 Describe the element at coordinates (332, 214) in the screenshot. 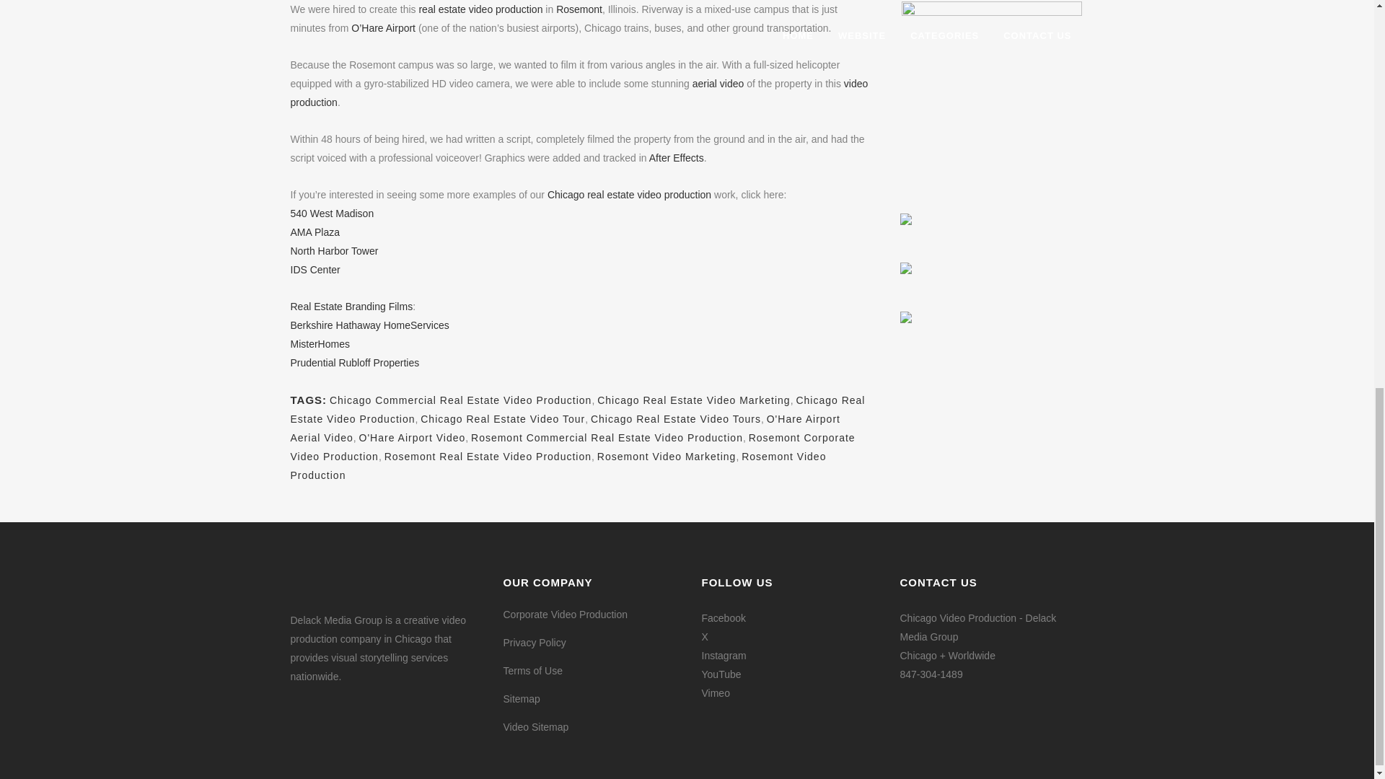

I see `540 West Madison` at that location.